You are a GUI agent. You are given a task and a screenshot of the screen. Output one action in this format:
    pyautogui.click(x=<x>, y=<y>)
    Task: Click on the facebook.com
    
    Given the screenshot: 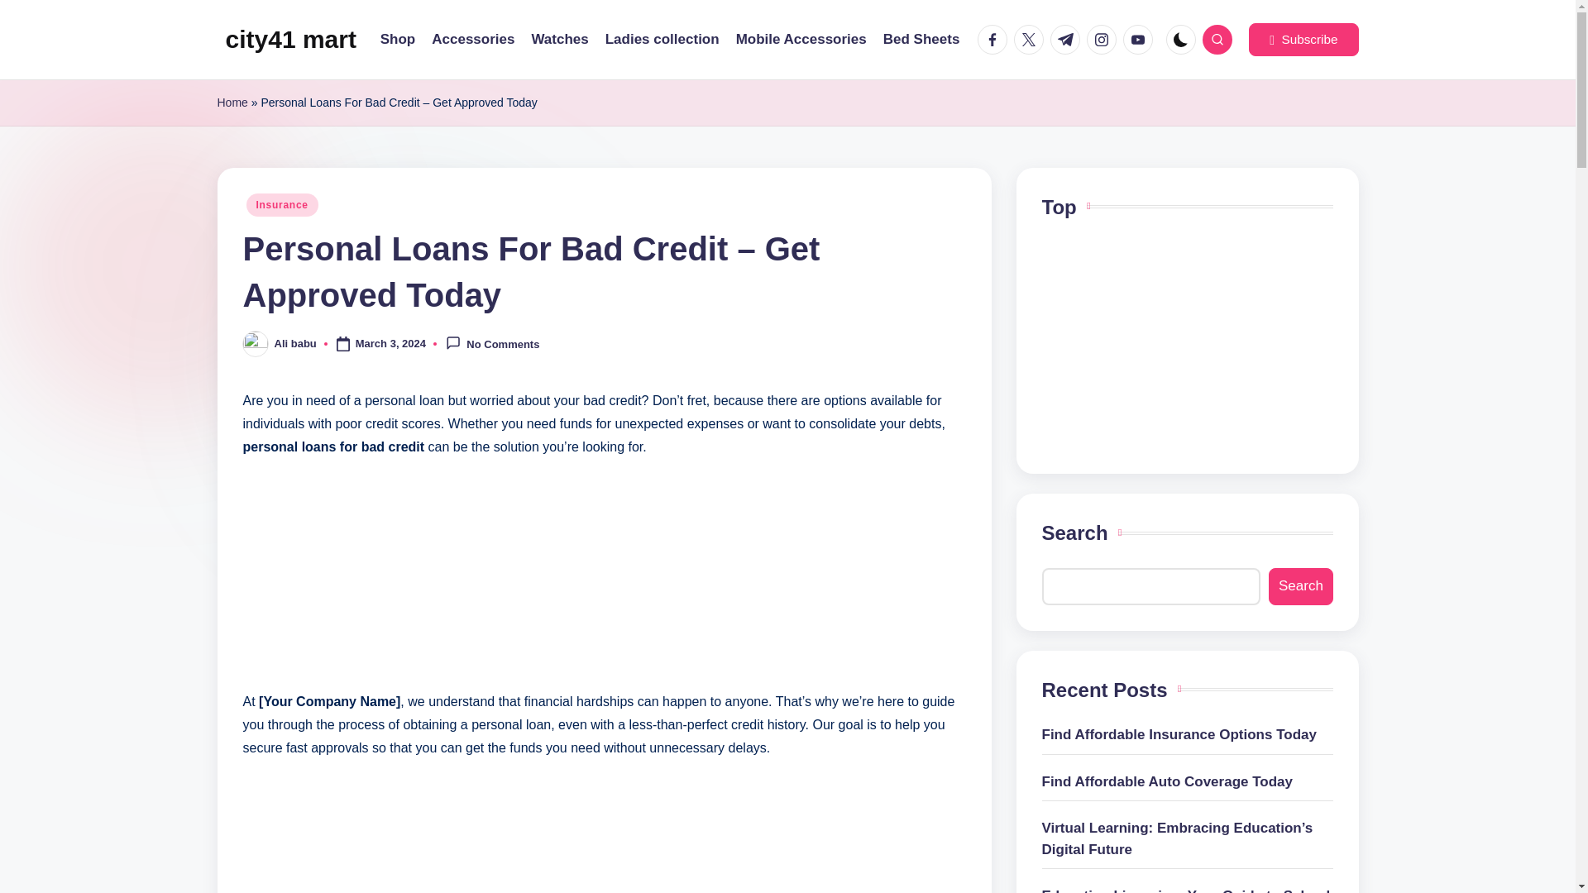 What is the action you would take?
    pyautogui.click(x=996, y=40)
    